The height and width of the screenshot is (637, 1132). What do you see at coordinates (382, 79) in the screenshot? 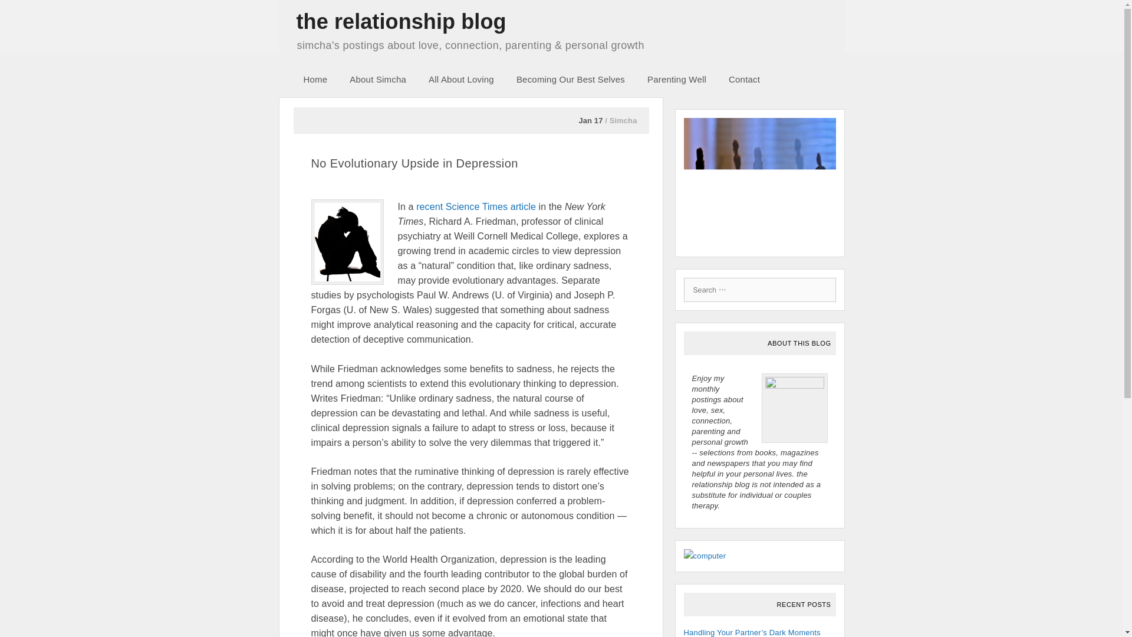
I see `About Simcha` at bounding box center [382, 79].